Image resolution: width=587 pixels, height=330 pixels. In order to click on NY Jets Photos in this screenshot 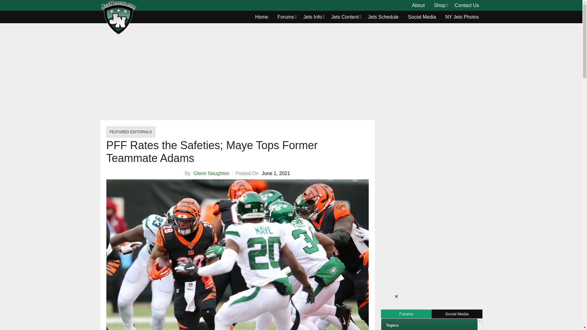, I will do `click(462, 17)`.